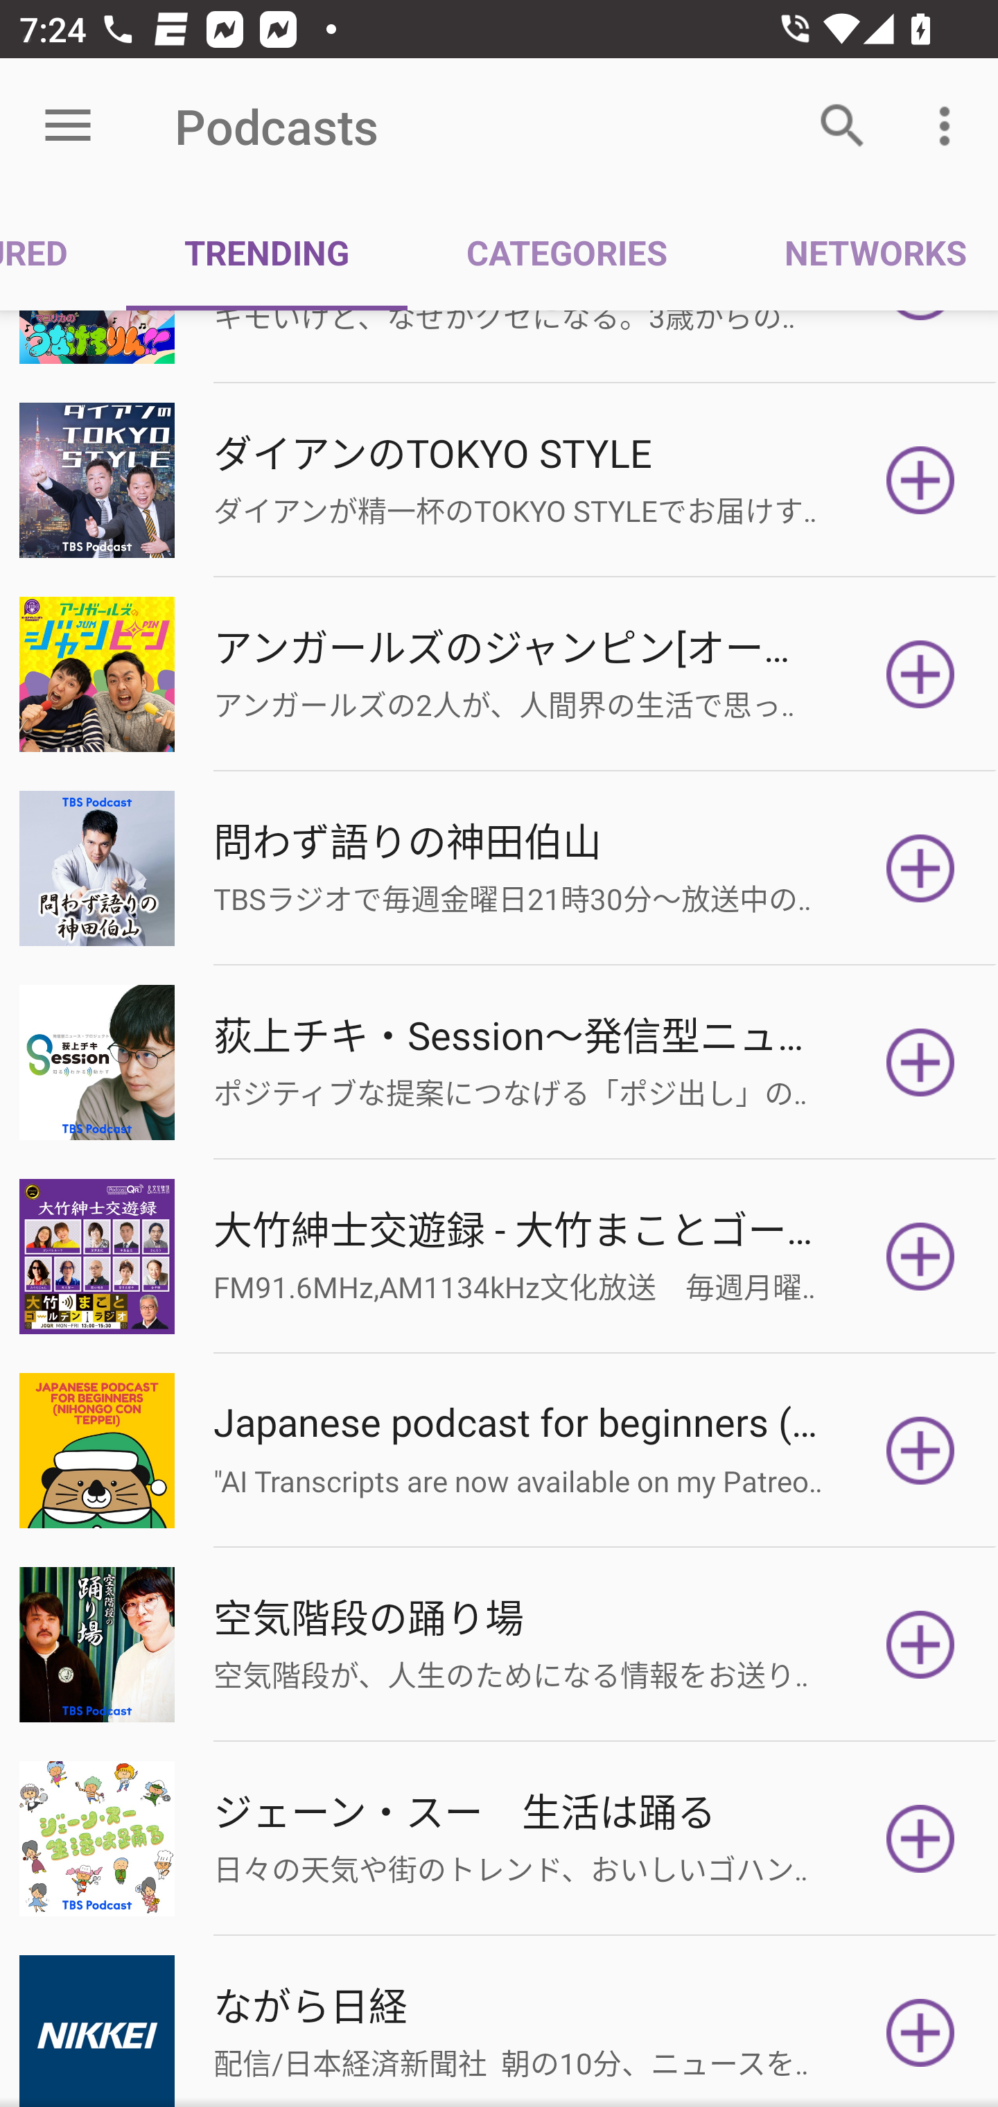 The width and height of the screenshot is (998, 2107). Describe the element at coordinates (861, 251) in the screenshot. I see `NETWORKS` at that location.